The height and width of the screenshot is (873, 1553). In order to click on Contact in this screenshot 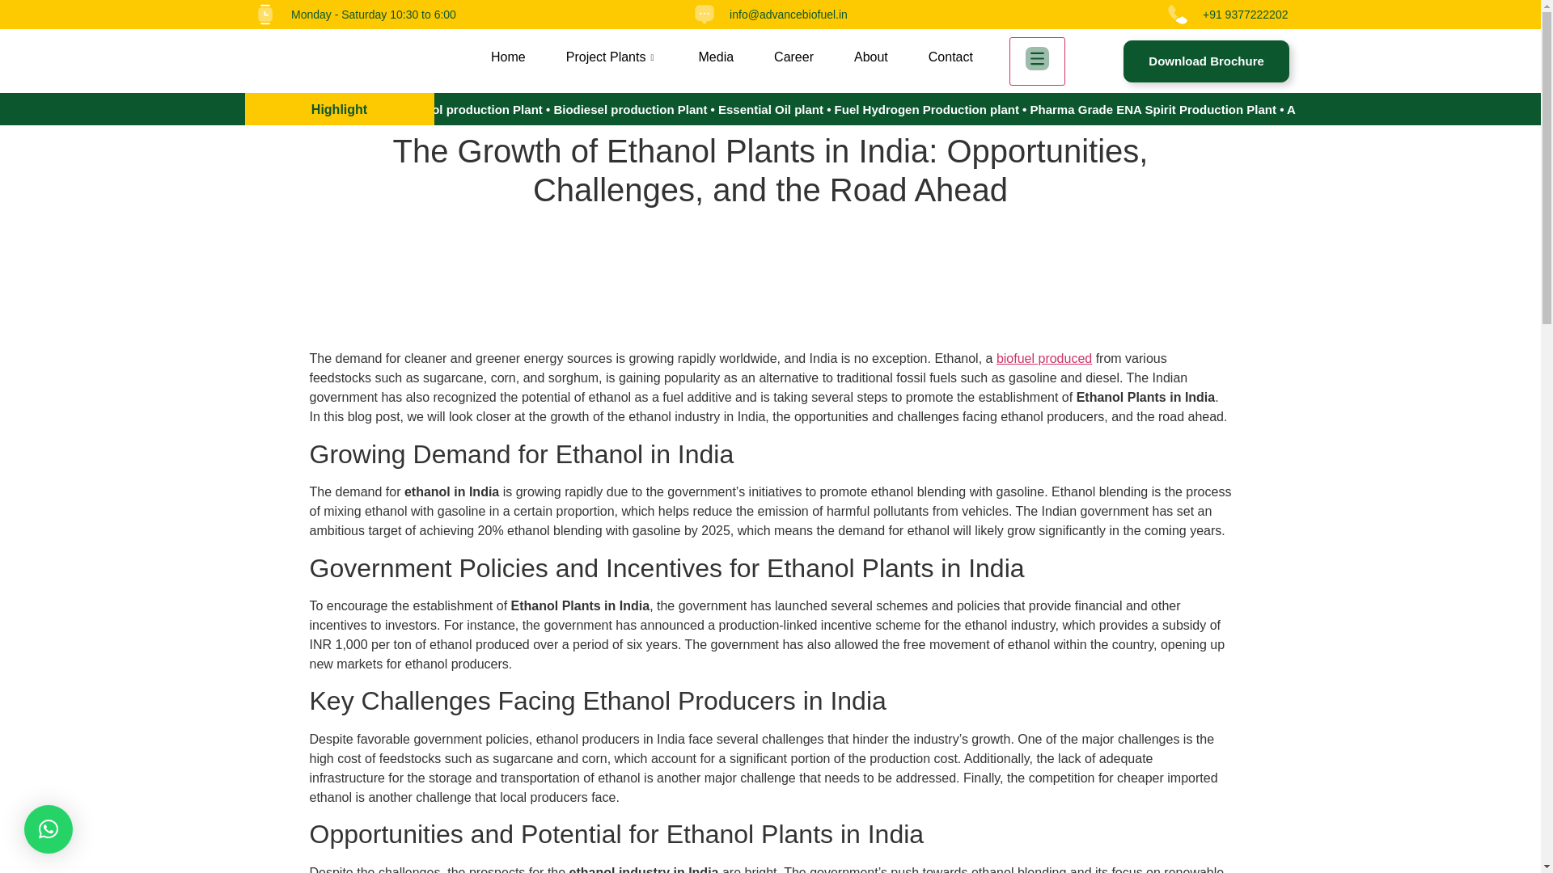, I will do `click(950, 58)`.